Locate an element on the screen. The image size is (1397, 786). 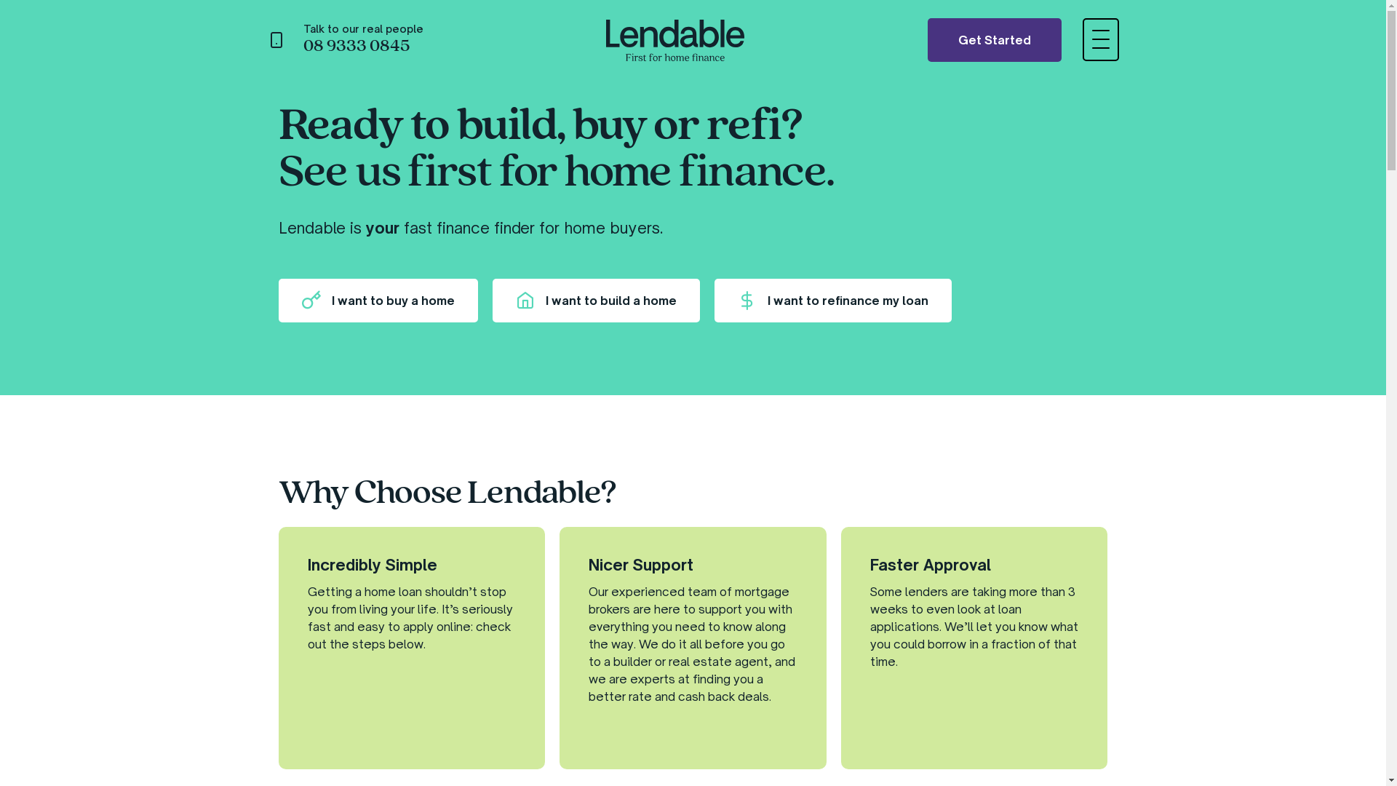
Get Started is located at coordinates (994, 40).